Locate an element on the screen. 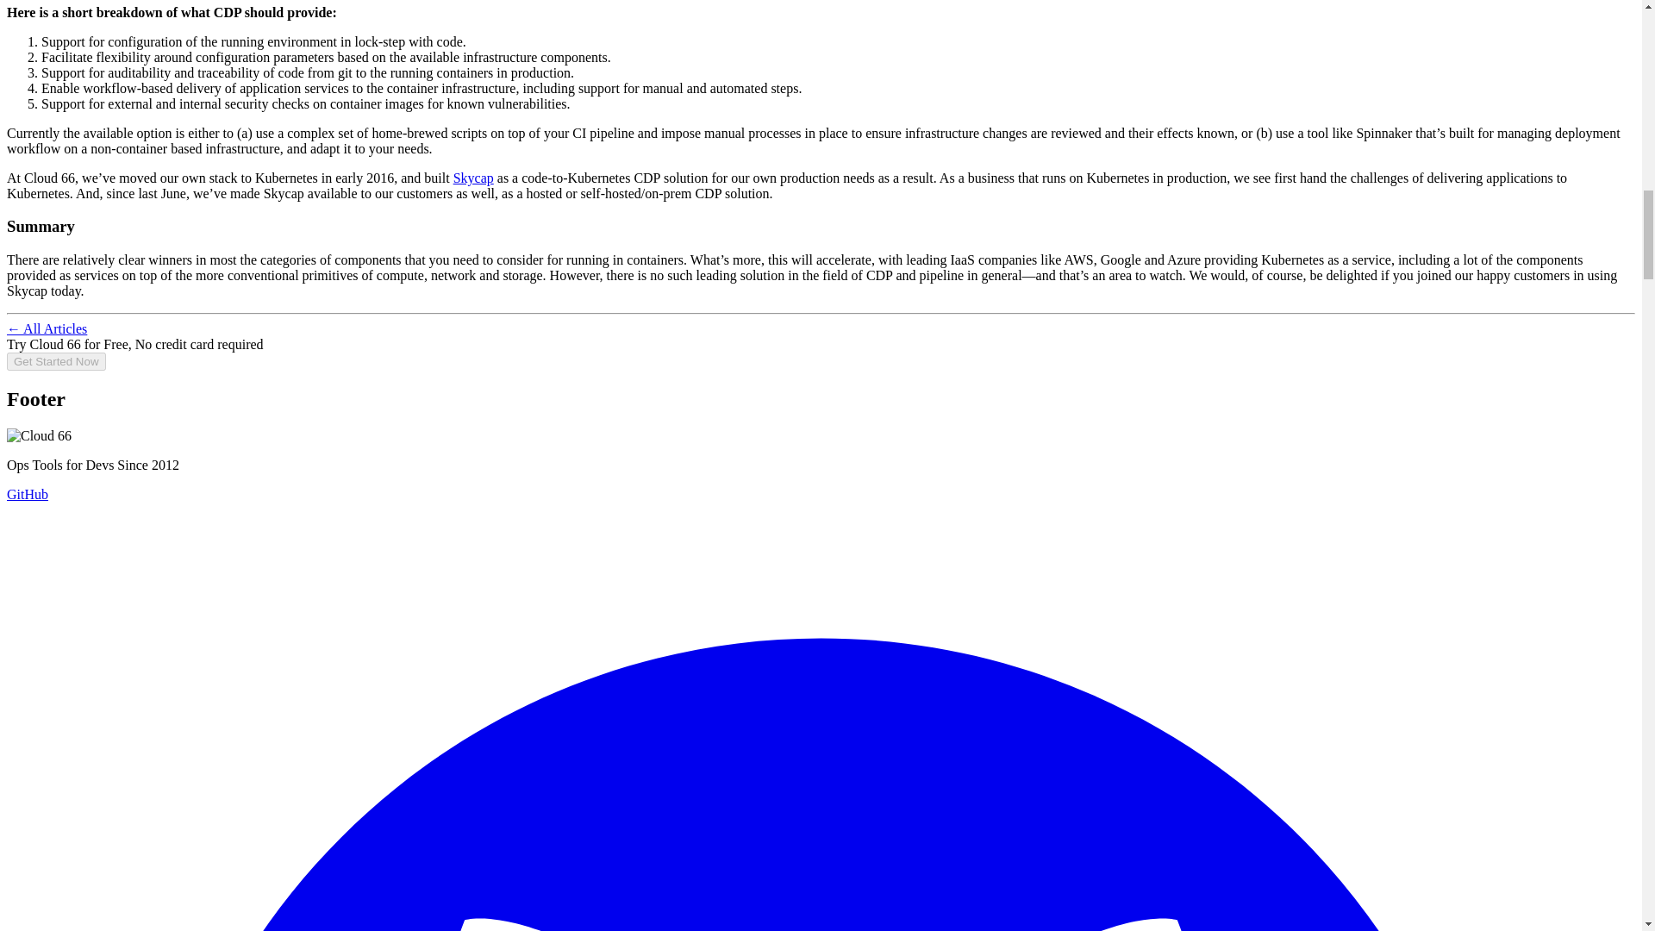 This screenshot has width=1655, height=931. Get Started Now is located at coordinates (55, 360).